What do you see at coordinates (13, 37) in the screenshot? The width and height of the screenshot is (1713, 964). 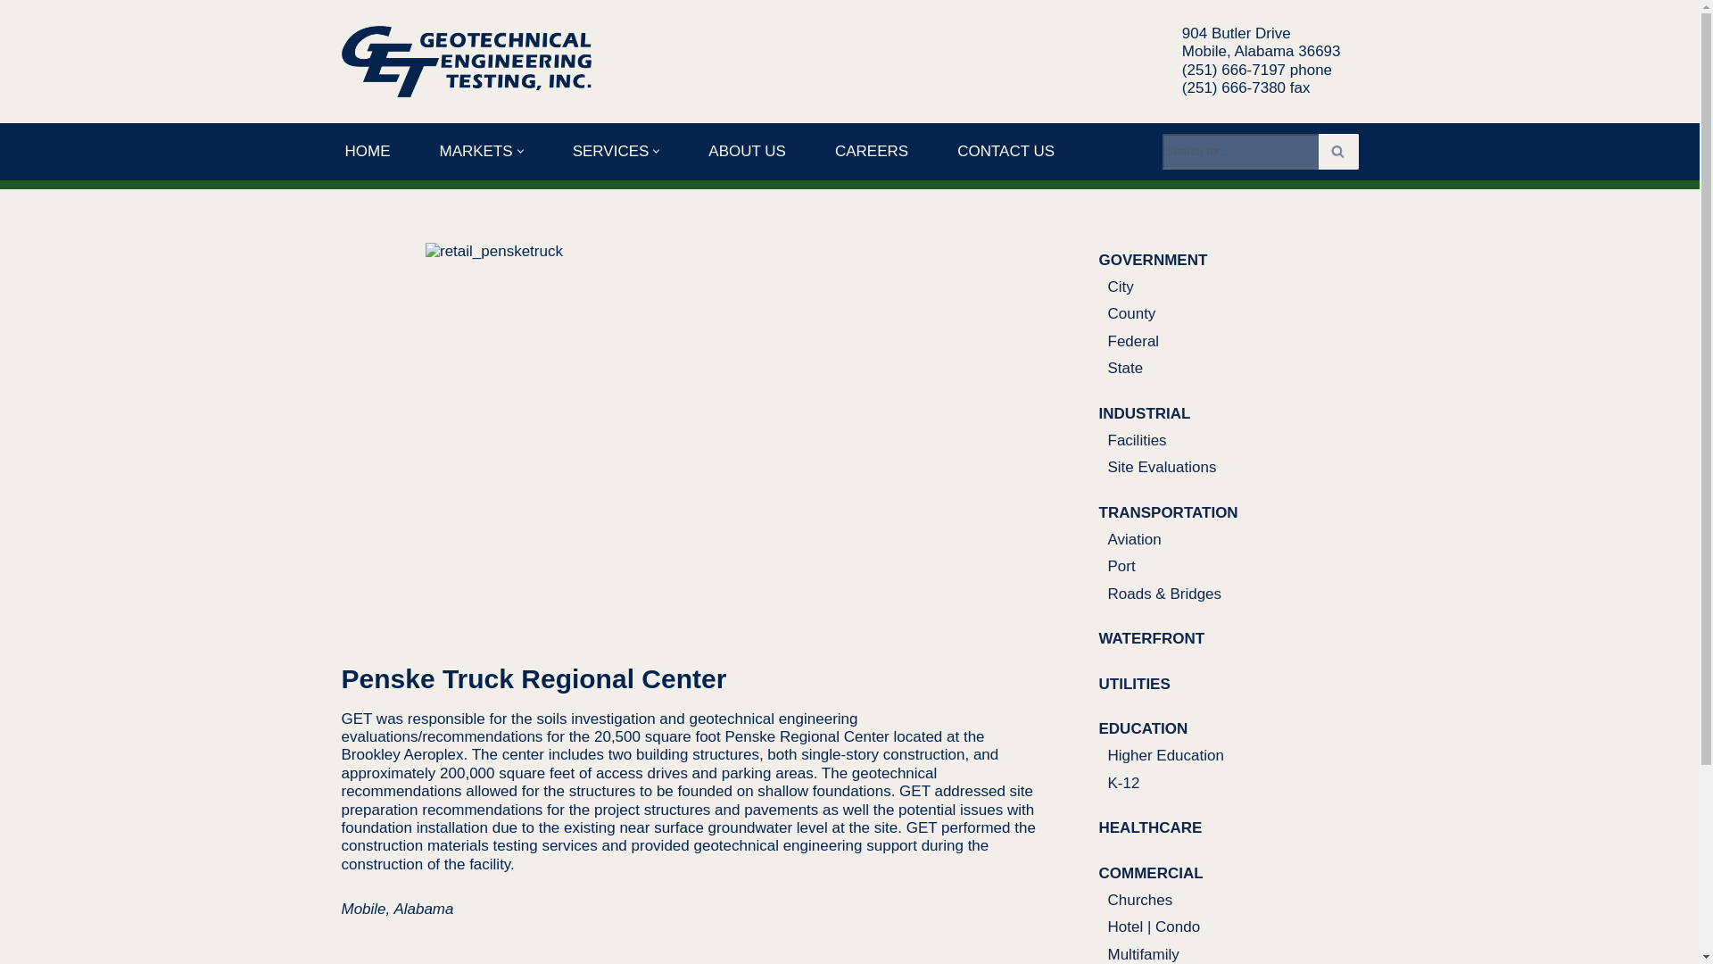 I see `Skip to content` at bounding box center [13, 37].